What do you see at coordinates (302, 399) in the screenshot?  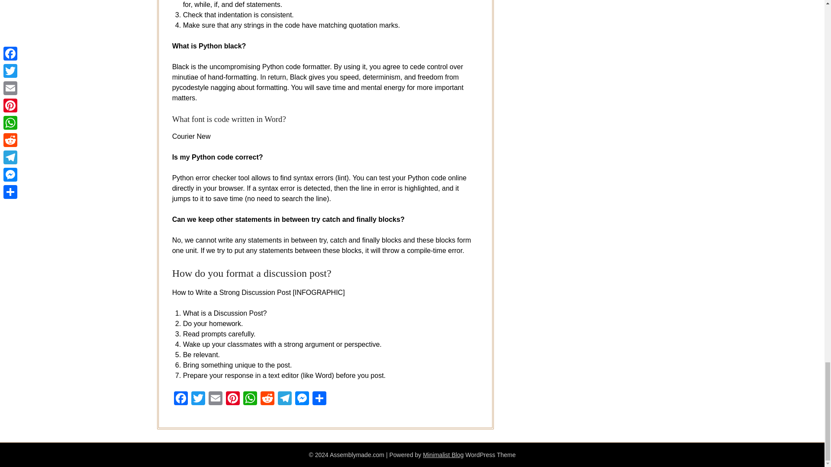 I see `Messenger` at bounding box center [302, 399].